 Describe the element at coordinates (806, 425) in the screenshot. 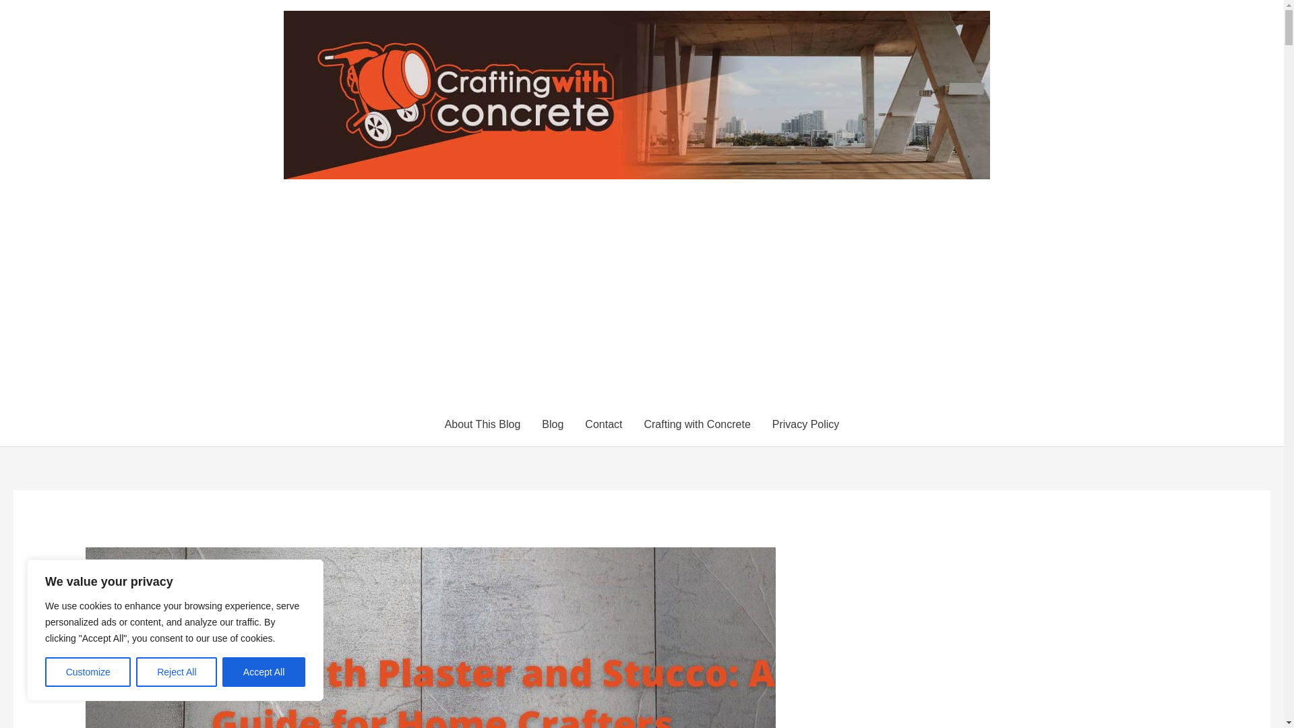

I see `Privacy Policy` at that location.